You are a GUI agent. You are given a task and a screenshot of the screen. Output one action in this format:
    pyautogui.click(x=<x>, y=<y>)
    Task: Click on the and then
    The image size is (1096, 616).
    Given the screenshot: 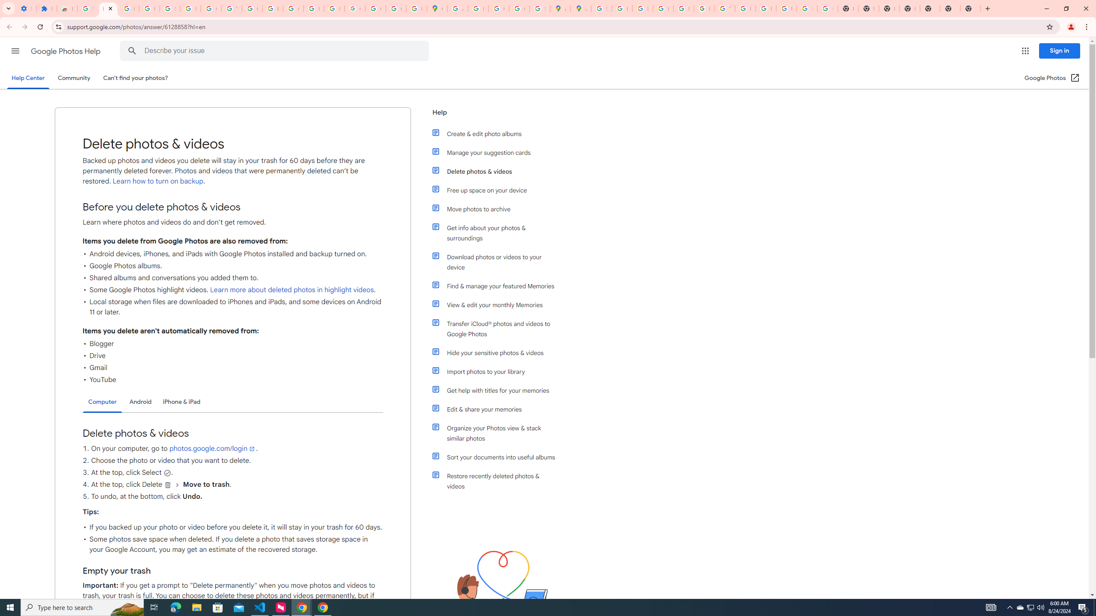 What is the action you would take?
    pyautogui.click(x=177, y=485)
    